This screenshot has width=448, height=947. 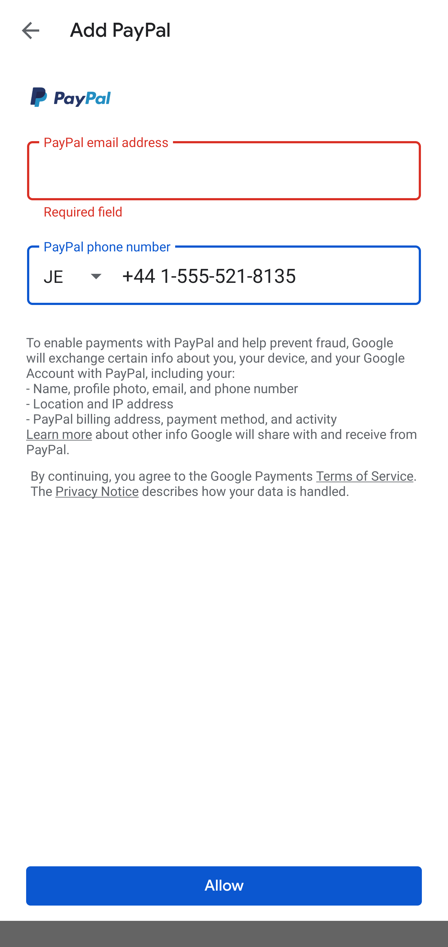 What do you see at coordinates (59, 435) in the screenshot?
I see `Learn more` at bounding box center [59, 435].